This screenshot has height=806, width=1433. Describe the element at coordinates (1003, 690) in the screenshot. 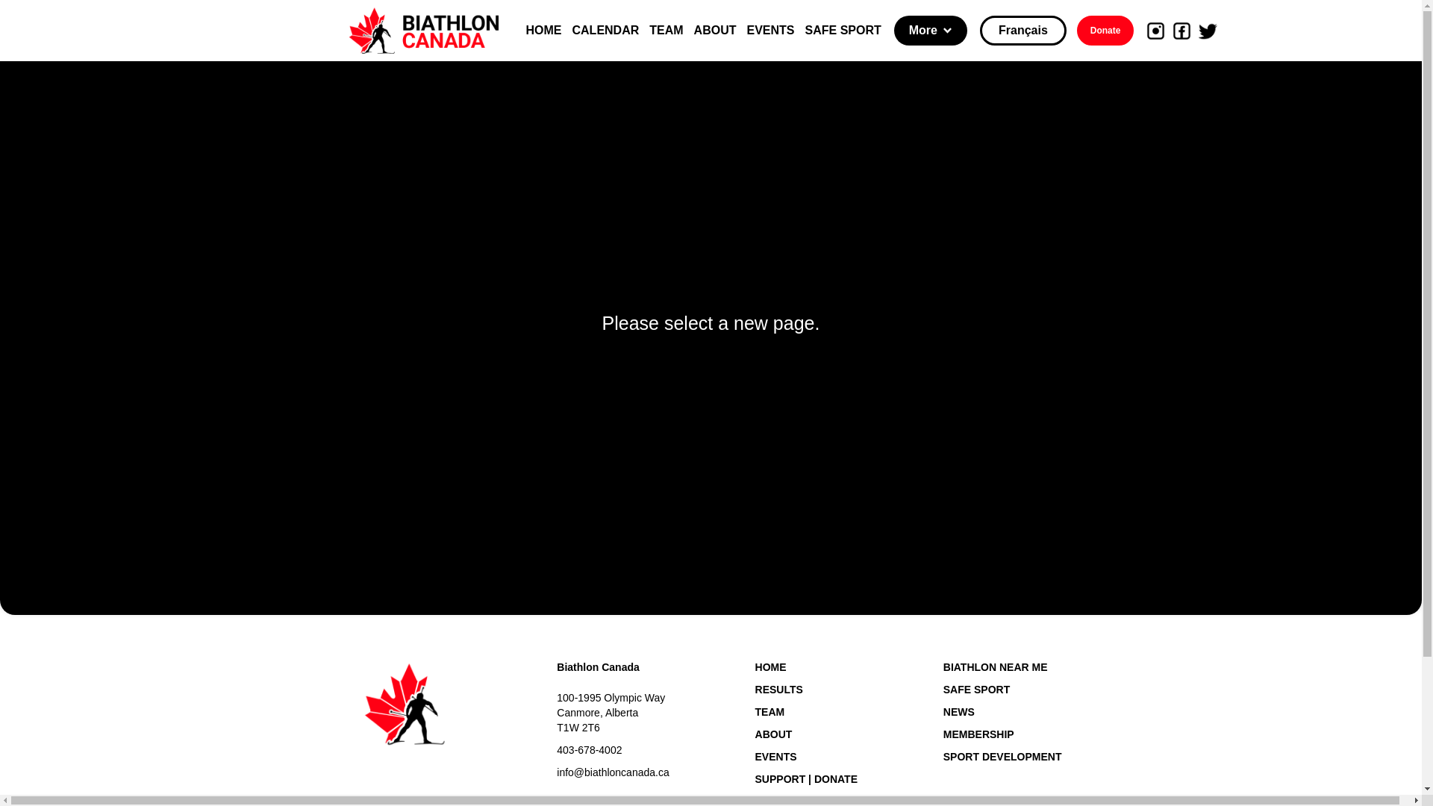

I see `SAFE SPORT` at that location.